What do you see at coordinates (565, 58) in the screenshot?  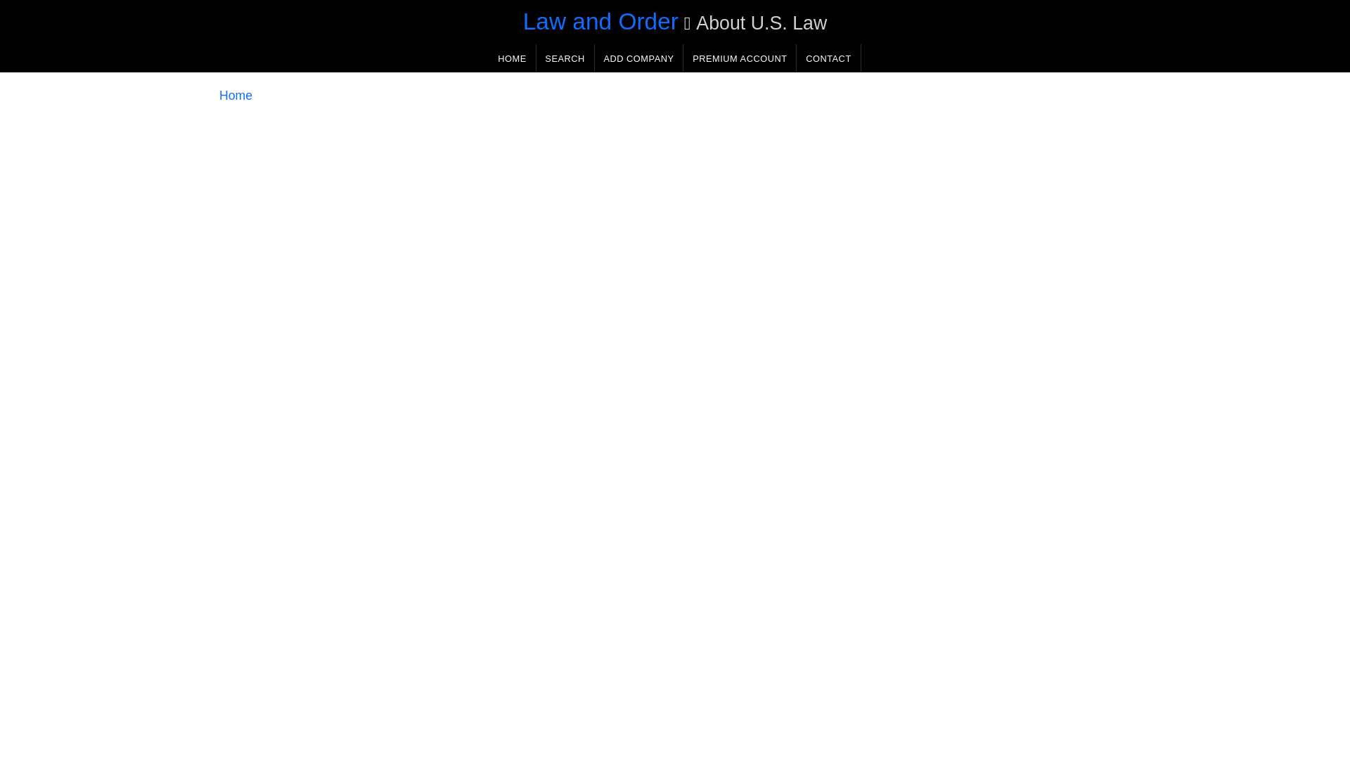 I see `Search in this webseite.` at bounding box center [565, 58].